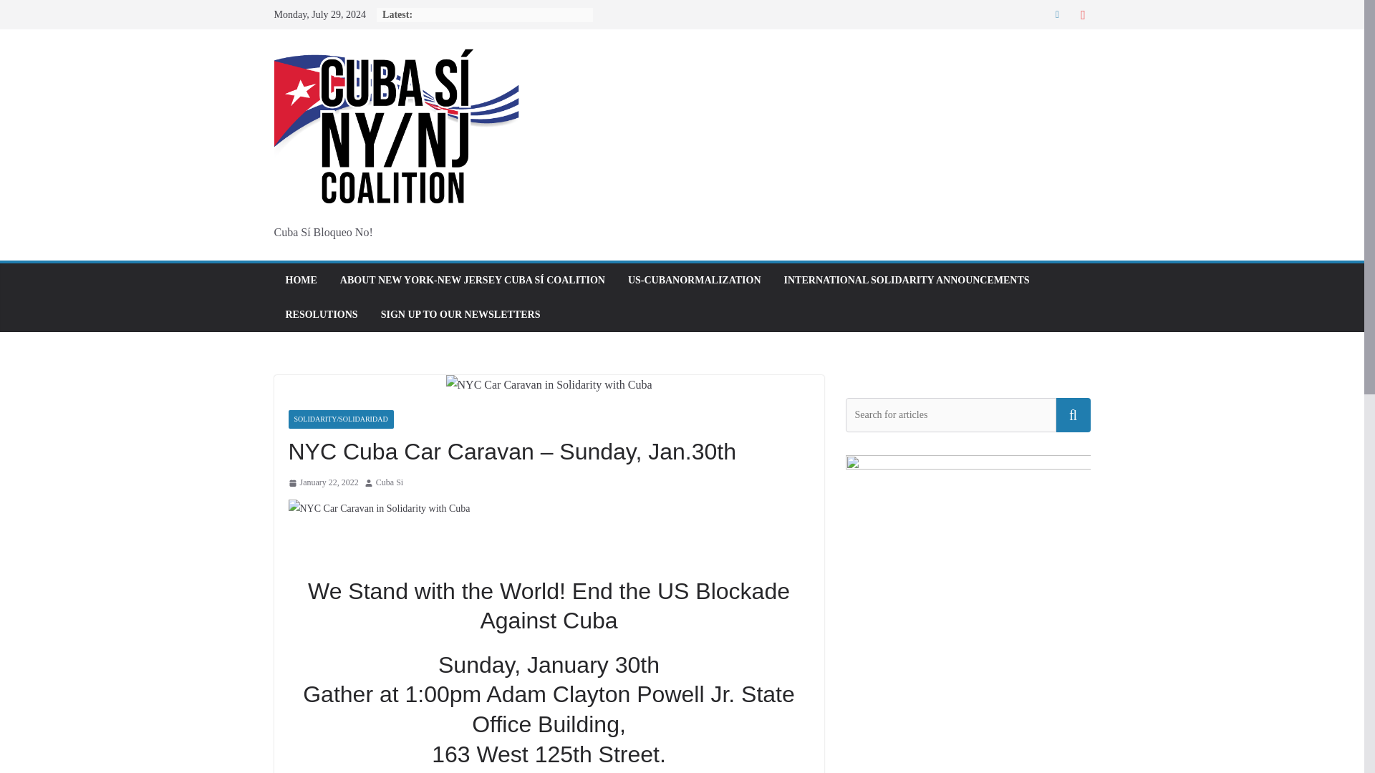  Describe the element at coordinates (907, 281) in the screenshot. I see `INTERNATIONAL SOLIDARITY ANNOUNCEMENTS` at that location.